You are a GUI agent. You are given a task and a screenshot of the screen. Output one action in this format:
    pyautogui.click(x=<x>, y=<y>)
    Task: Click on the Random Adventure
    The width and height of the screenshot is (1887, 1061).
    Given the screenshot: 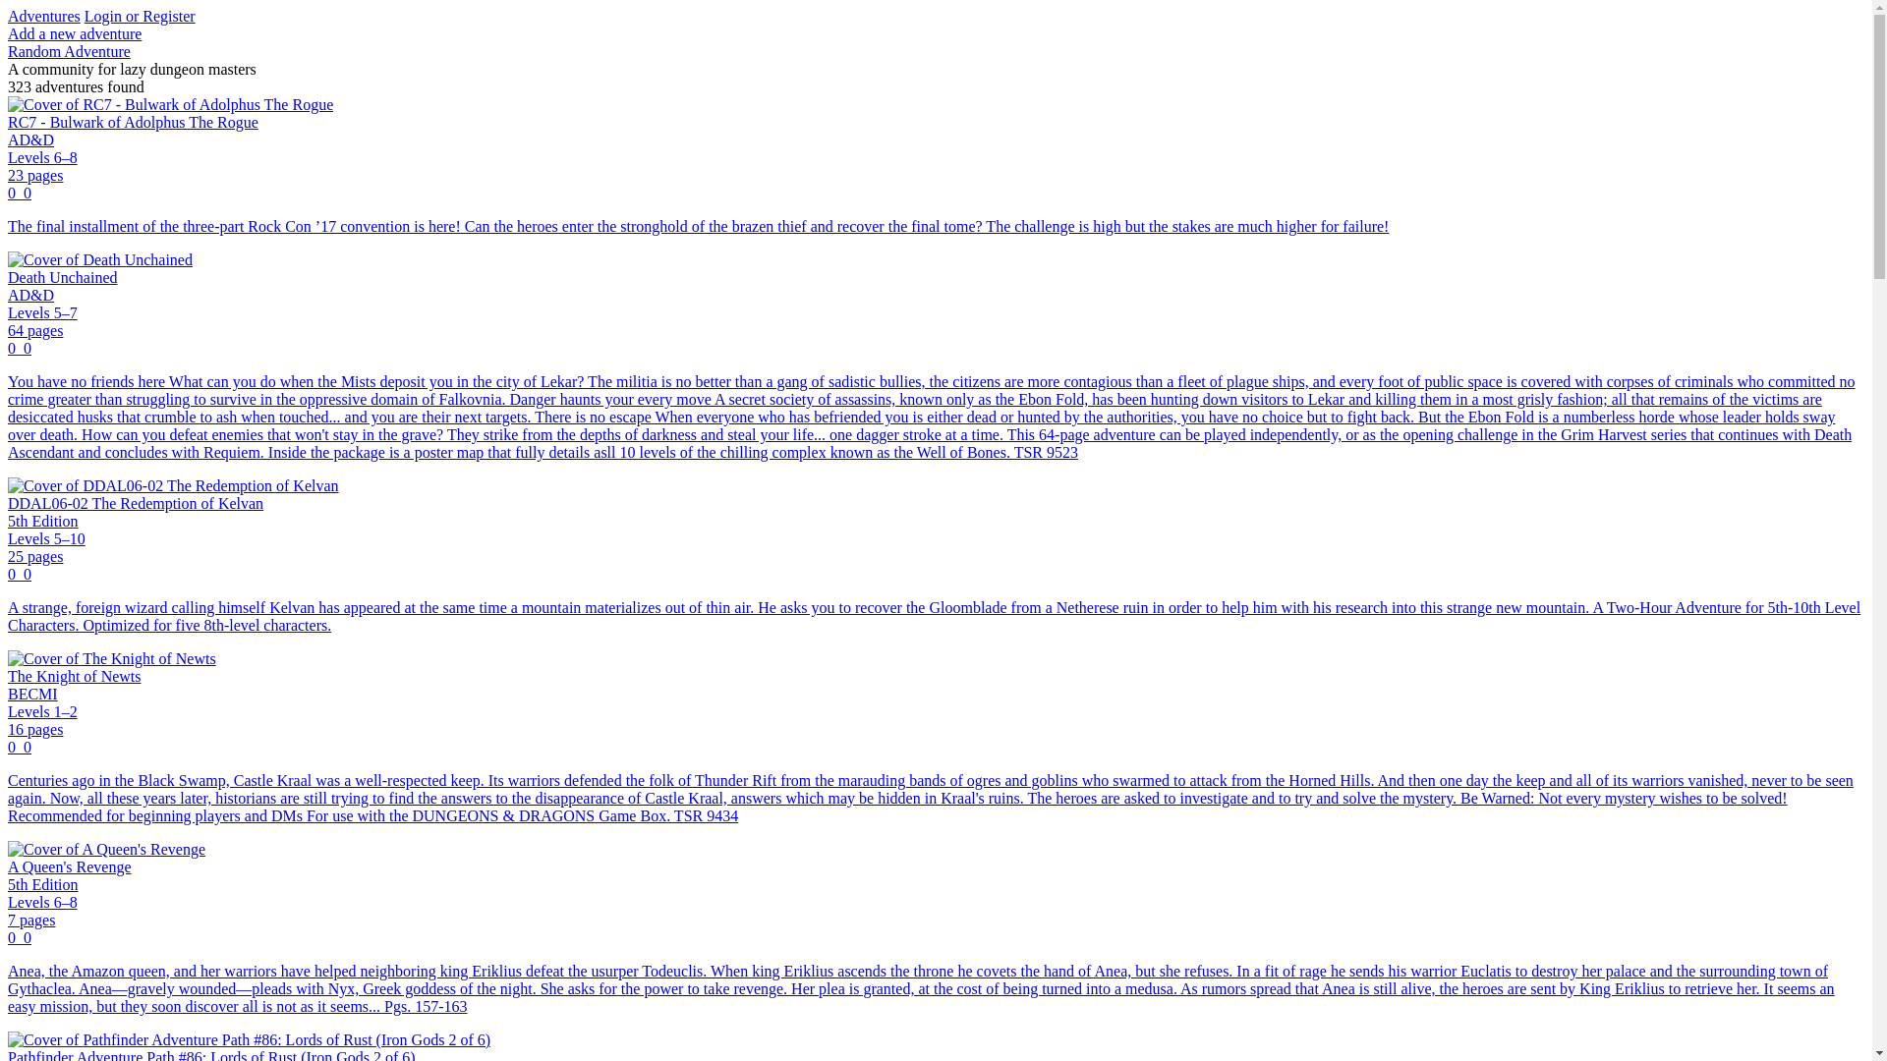 What is the action you would take?
    pyautogui.click(x=69, y=51)
    